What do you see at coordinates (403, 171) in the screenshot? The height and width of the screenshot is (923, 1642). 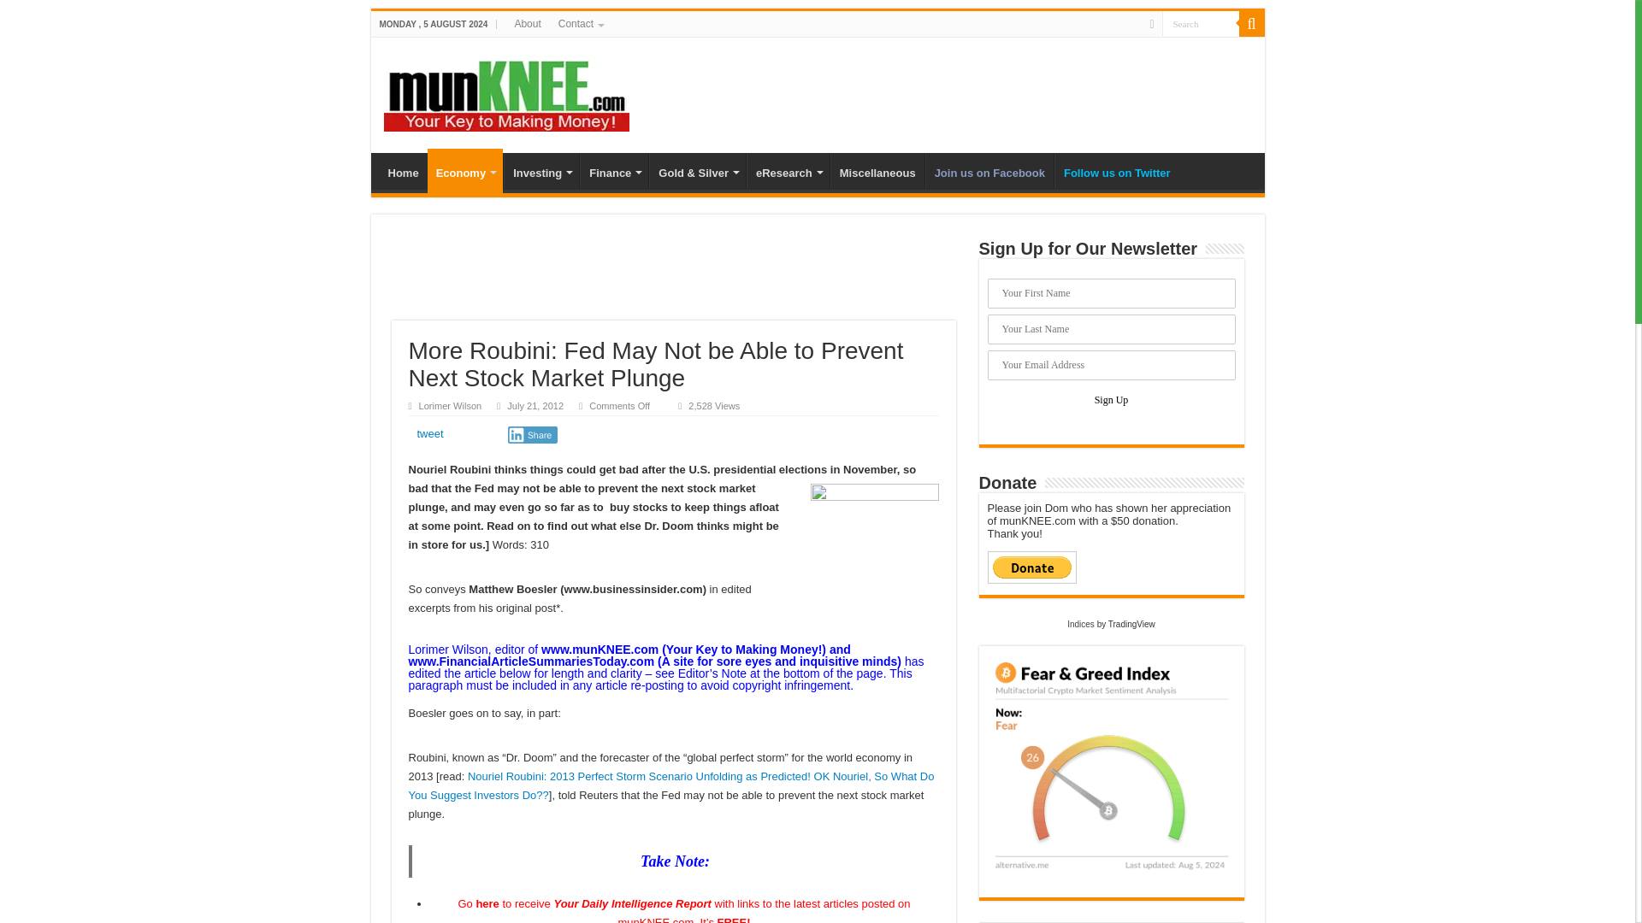 I see `Home` at bounding box center [403, 171].